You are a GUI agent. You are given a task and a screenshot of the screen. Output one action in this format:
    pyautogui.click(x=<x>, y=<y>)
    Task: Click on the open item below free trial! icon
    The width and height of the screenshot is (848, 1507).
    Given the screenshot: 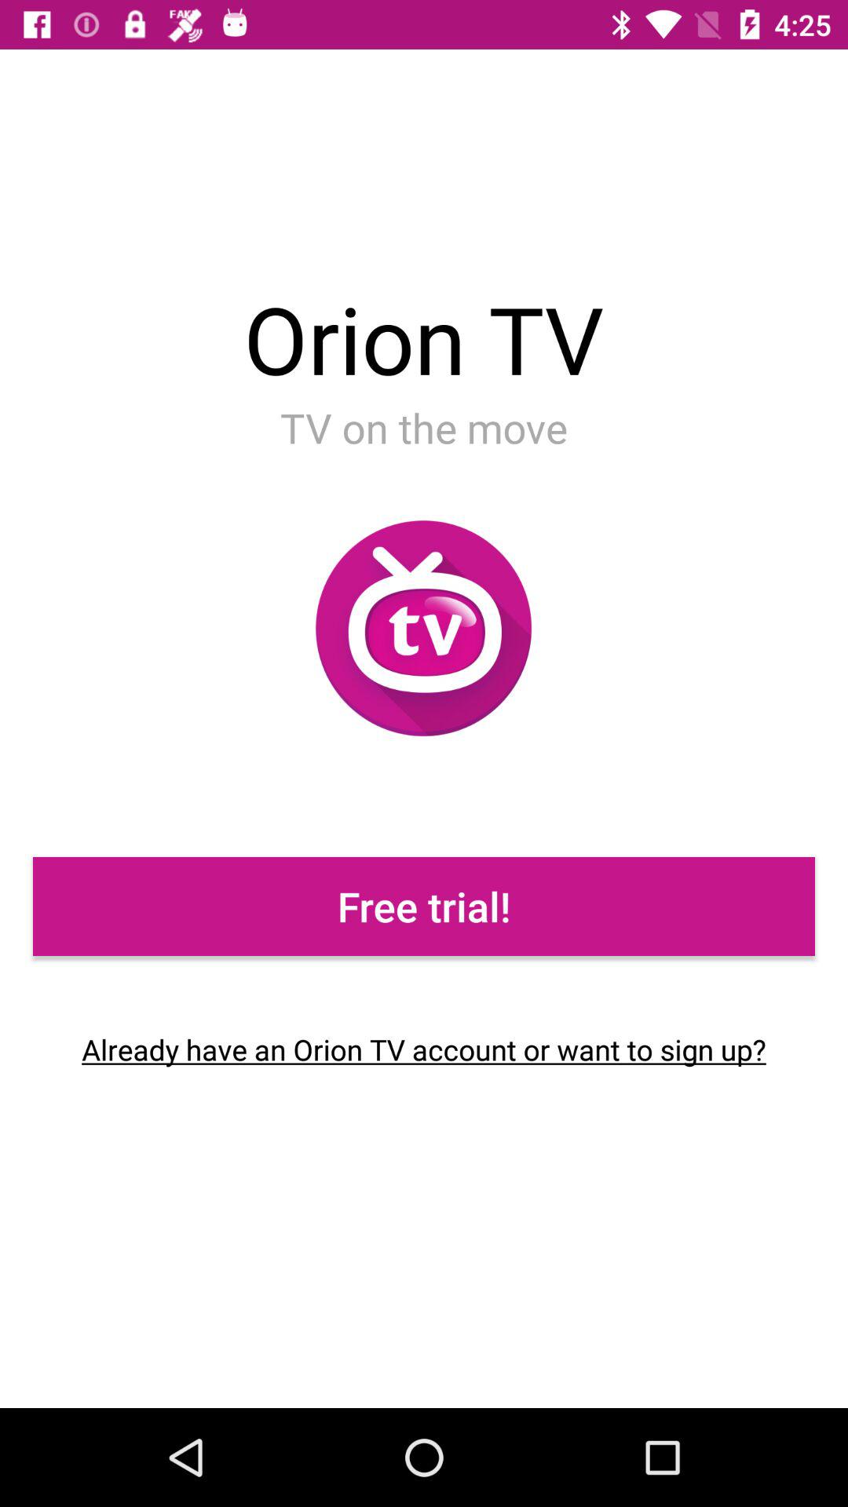 What is the action you would take?
    pyautogui.click(x=424, y=1049)
    